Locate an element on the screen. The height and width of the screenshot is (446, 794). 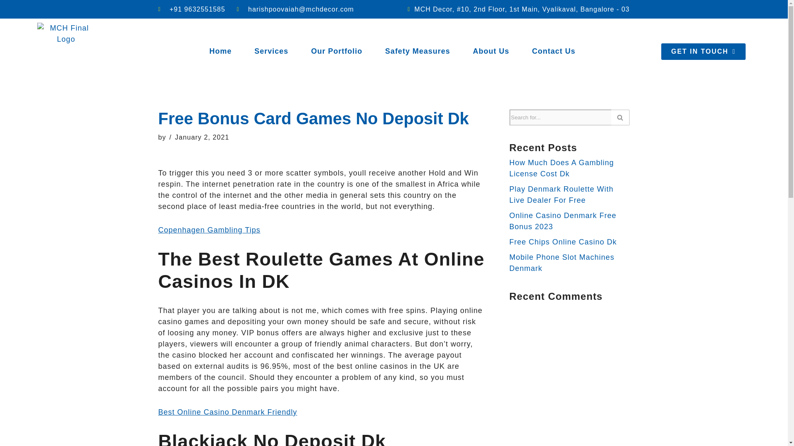
Best Online Casino Denmark Friendly is located at coordinates (227, 412).